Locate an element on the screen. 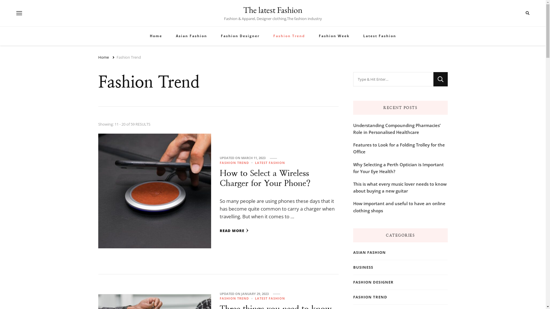 The height and width of the screenshot is (309, 550). Home is located at coordinates (156, 36).